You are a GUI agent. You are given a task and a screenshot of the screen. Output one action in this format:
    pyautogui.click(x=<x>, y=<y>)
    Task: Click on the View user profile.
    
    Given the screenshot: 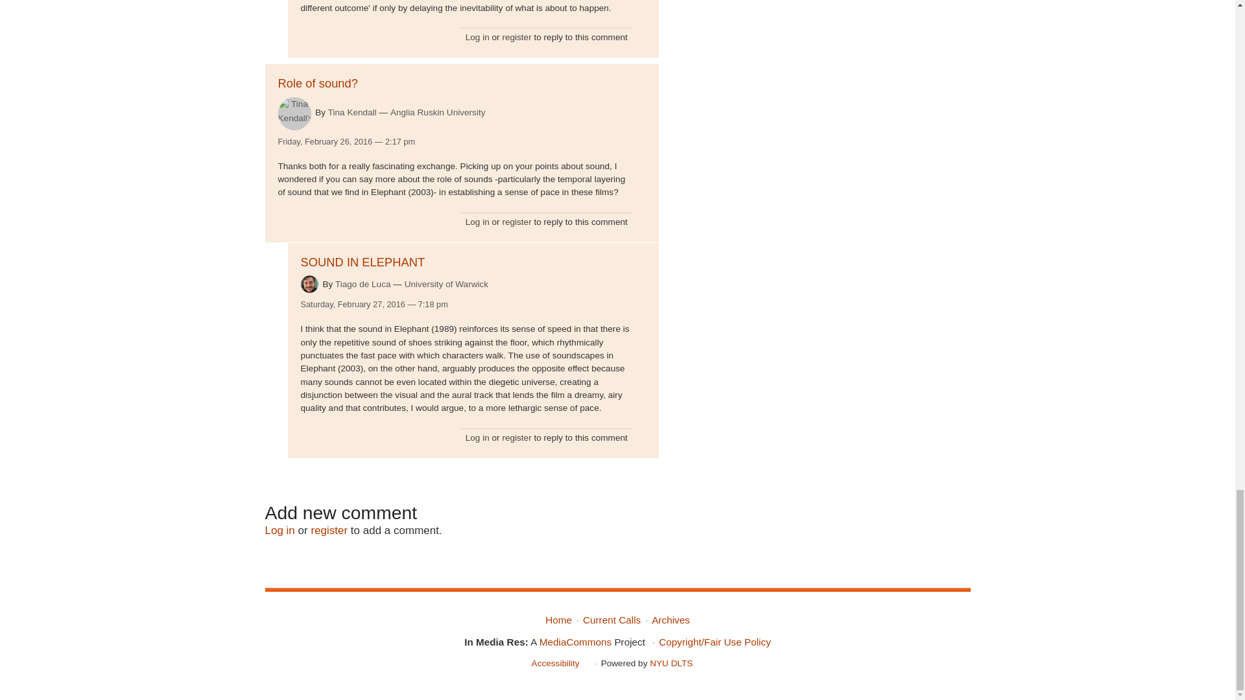 What is the action you would take?
    pyautogui.click(x=294, y=113)
    